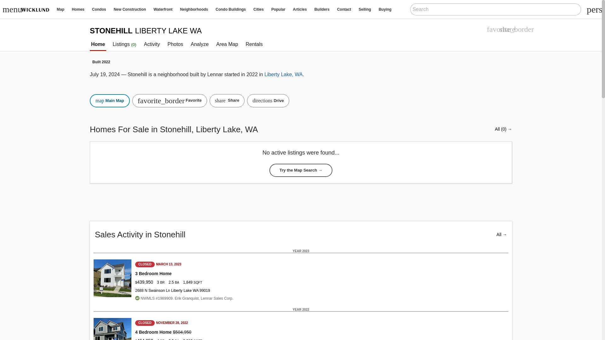 The image size is (605, 340). I want to click on Contact, so click(344, 9).